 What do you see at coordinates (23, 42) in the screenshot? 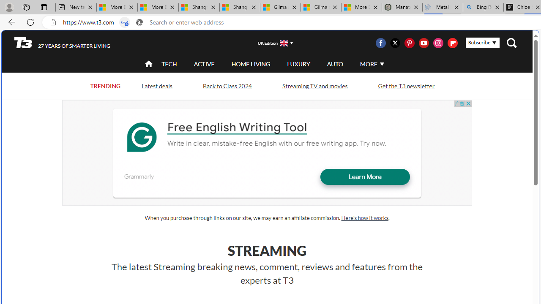
I see `T3` at bounding box center [23, 42].